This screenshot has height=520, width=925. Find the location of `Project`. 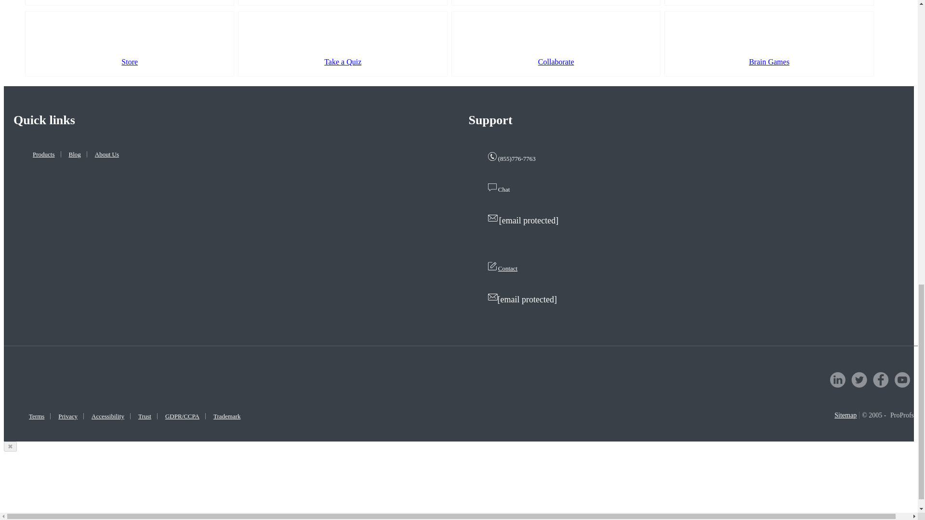

Project is located at coordinates (129, 3).